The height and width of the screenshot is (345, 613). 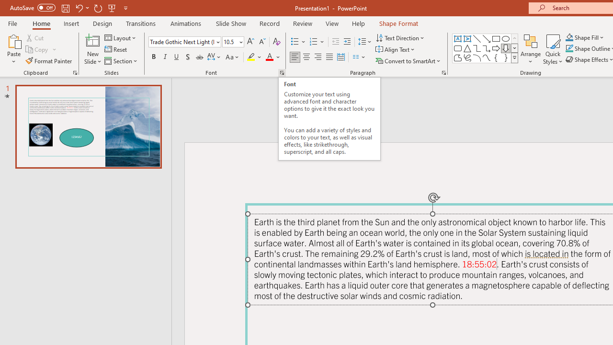 What do you see at coordinates (514, 48) in the screenshot?
I see `Row Down` at bounding box center [514, 48].